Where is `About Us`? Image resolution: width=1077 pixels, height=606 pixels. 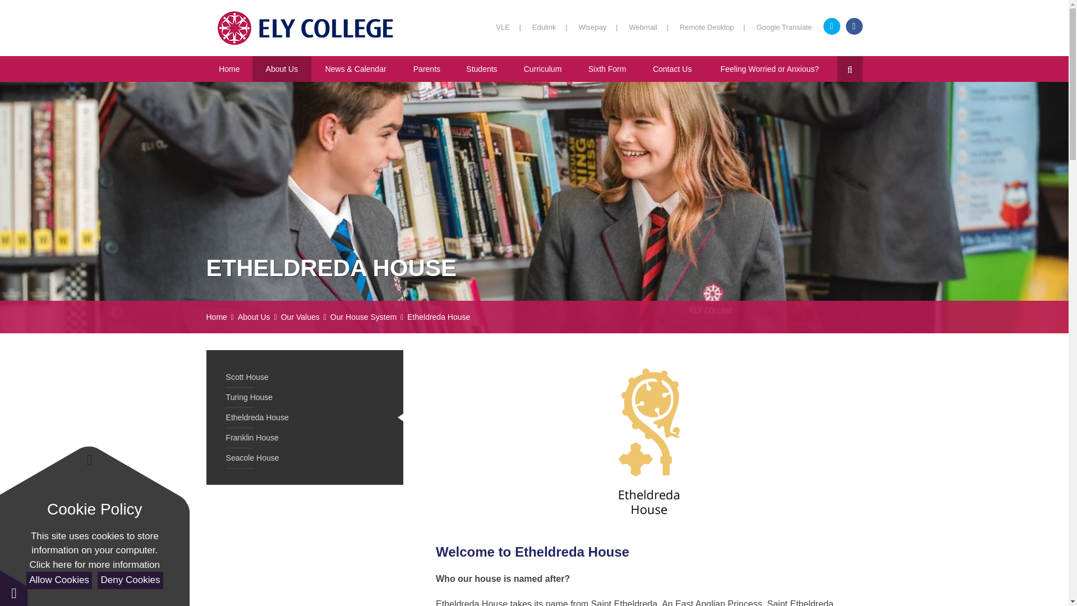
About Us is located at coordinates (282, 68).